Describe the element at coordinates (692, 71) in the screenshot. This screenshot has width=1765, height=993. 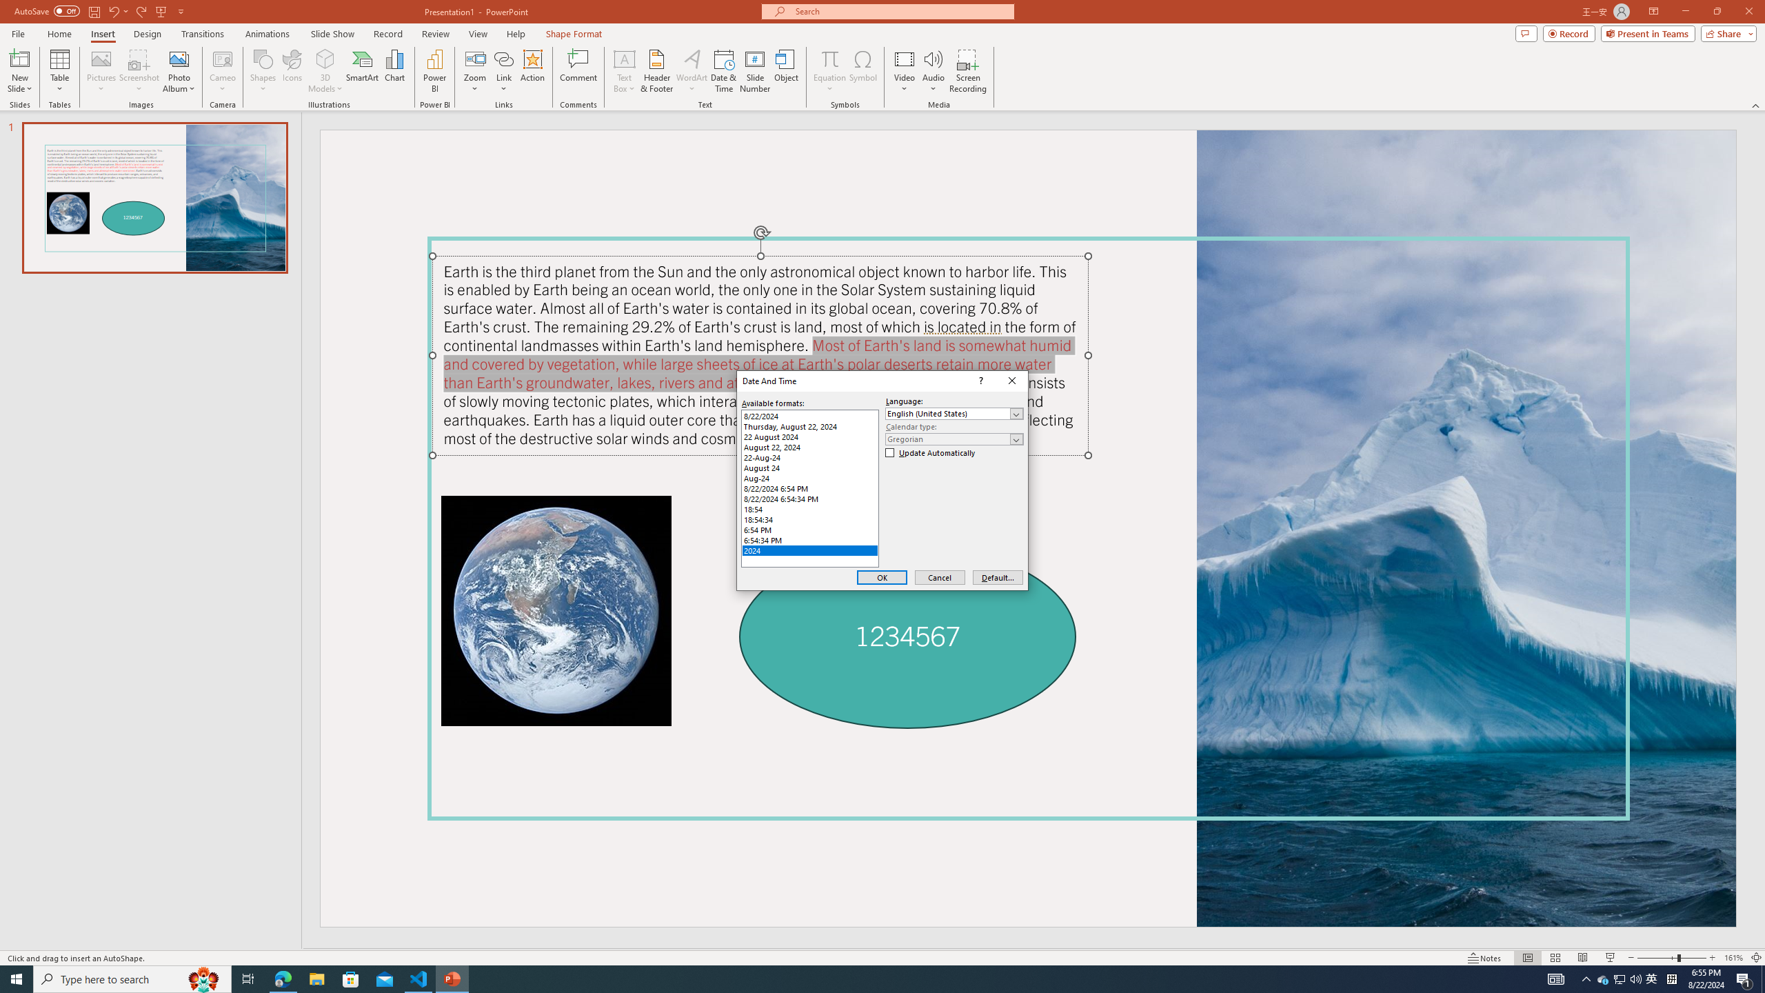
I see `WordArt` at that location.